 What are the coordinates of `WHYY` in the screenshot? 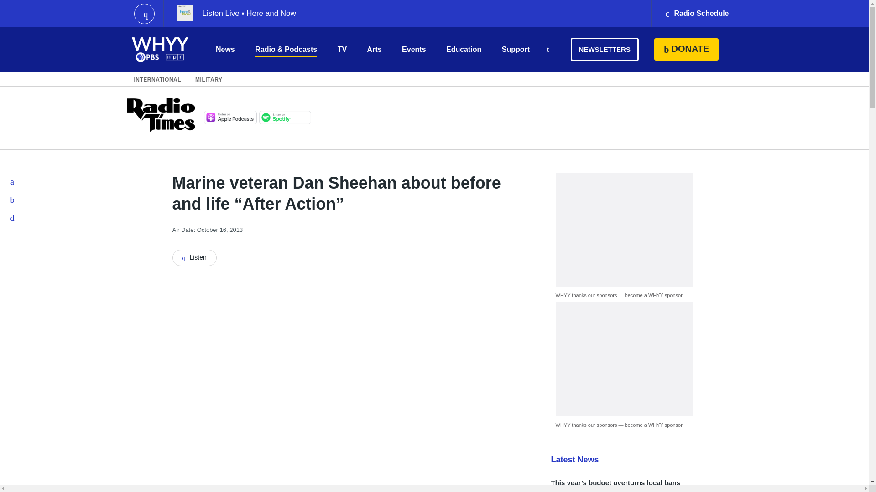 It's located at (160, 49).